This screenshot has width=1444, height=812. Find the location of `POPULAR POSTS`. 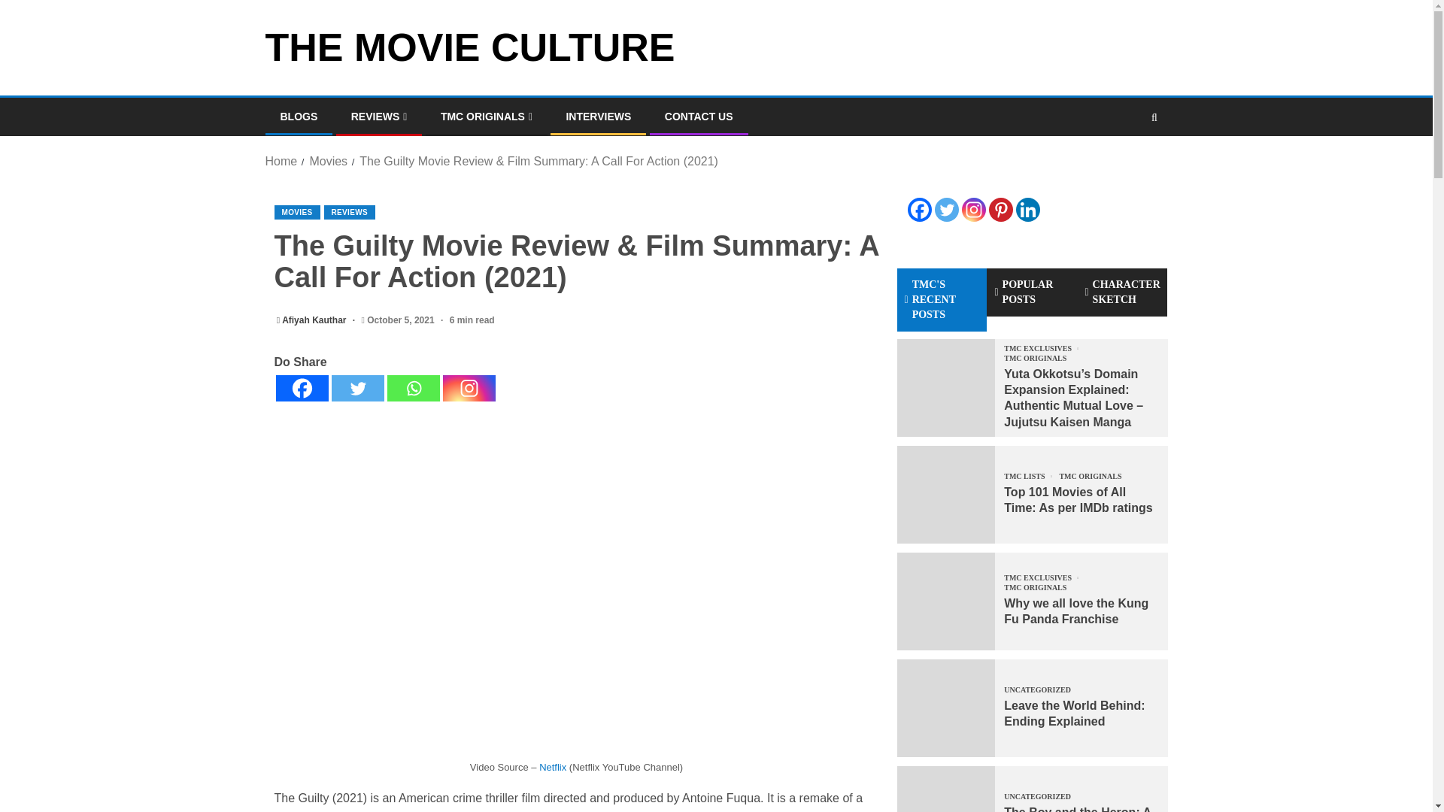

POPULAR POSTS is located at coordinates (1032, 292).